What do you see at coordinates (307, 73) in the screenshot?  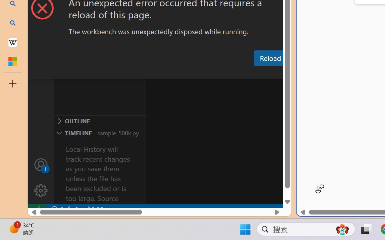 I see `Terminal (Ctrl+`)` at bounding box center [307, 73].